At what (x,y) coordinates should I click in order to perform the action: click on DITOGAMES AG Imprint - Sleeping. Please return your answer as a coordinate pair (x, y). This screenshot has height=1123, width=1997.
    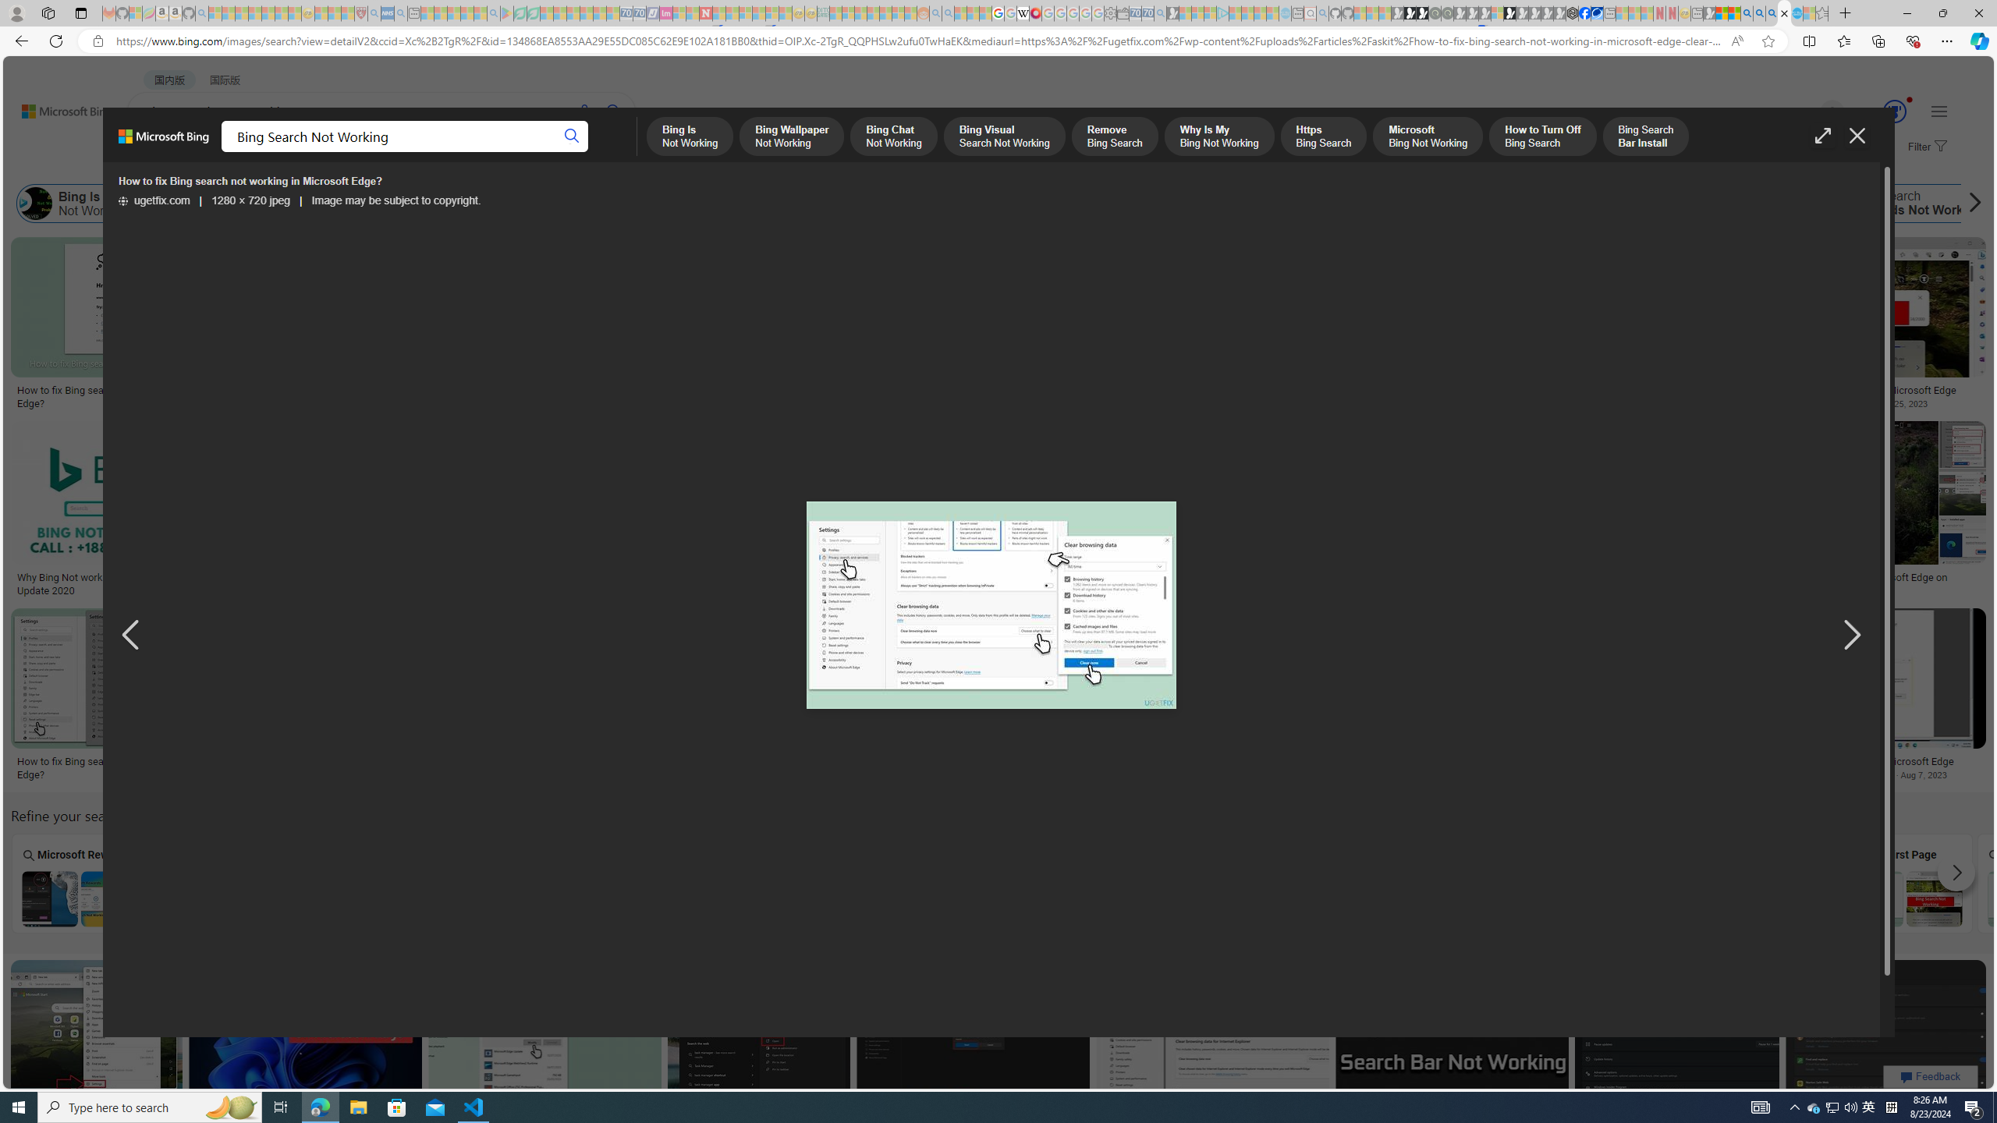
    Looking at the image, I should click on (824, 13).